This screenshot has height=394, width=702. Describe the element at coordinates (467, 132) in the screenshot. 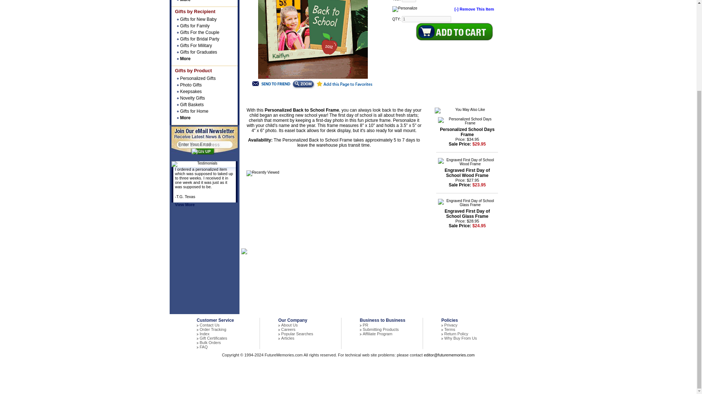

I see `Personalized School Days Frame` at that location.